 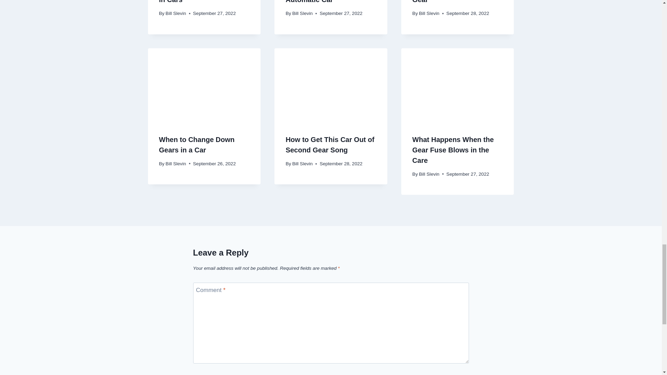 I want to click on What Are the Lower Gears in Cars, so click(x=202, y=1).